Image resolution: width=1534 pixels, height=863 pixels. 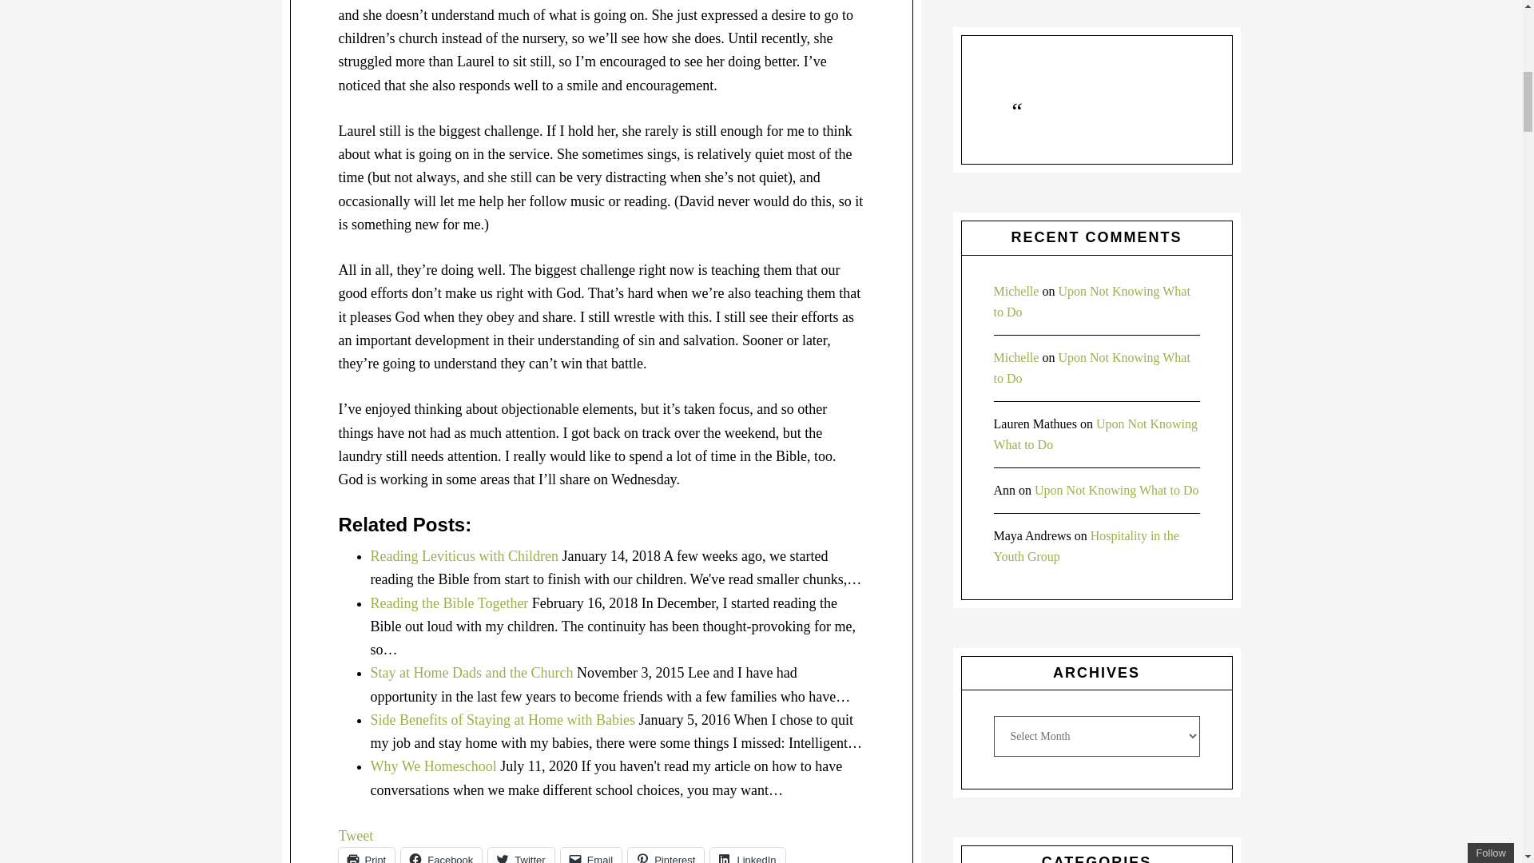 I want to click on Tweet, so click(x=356, y=836).